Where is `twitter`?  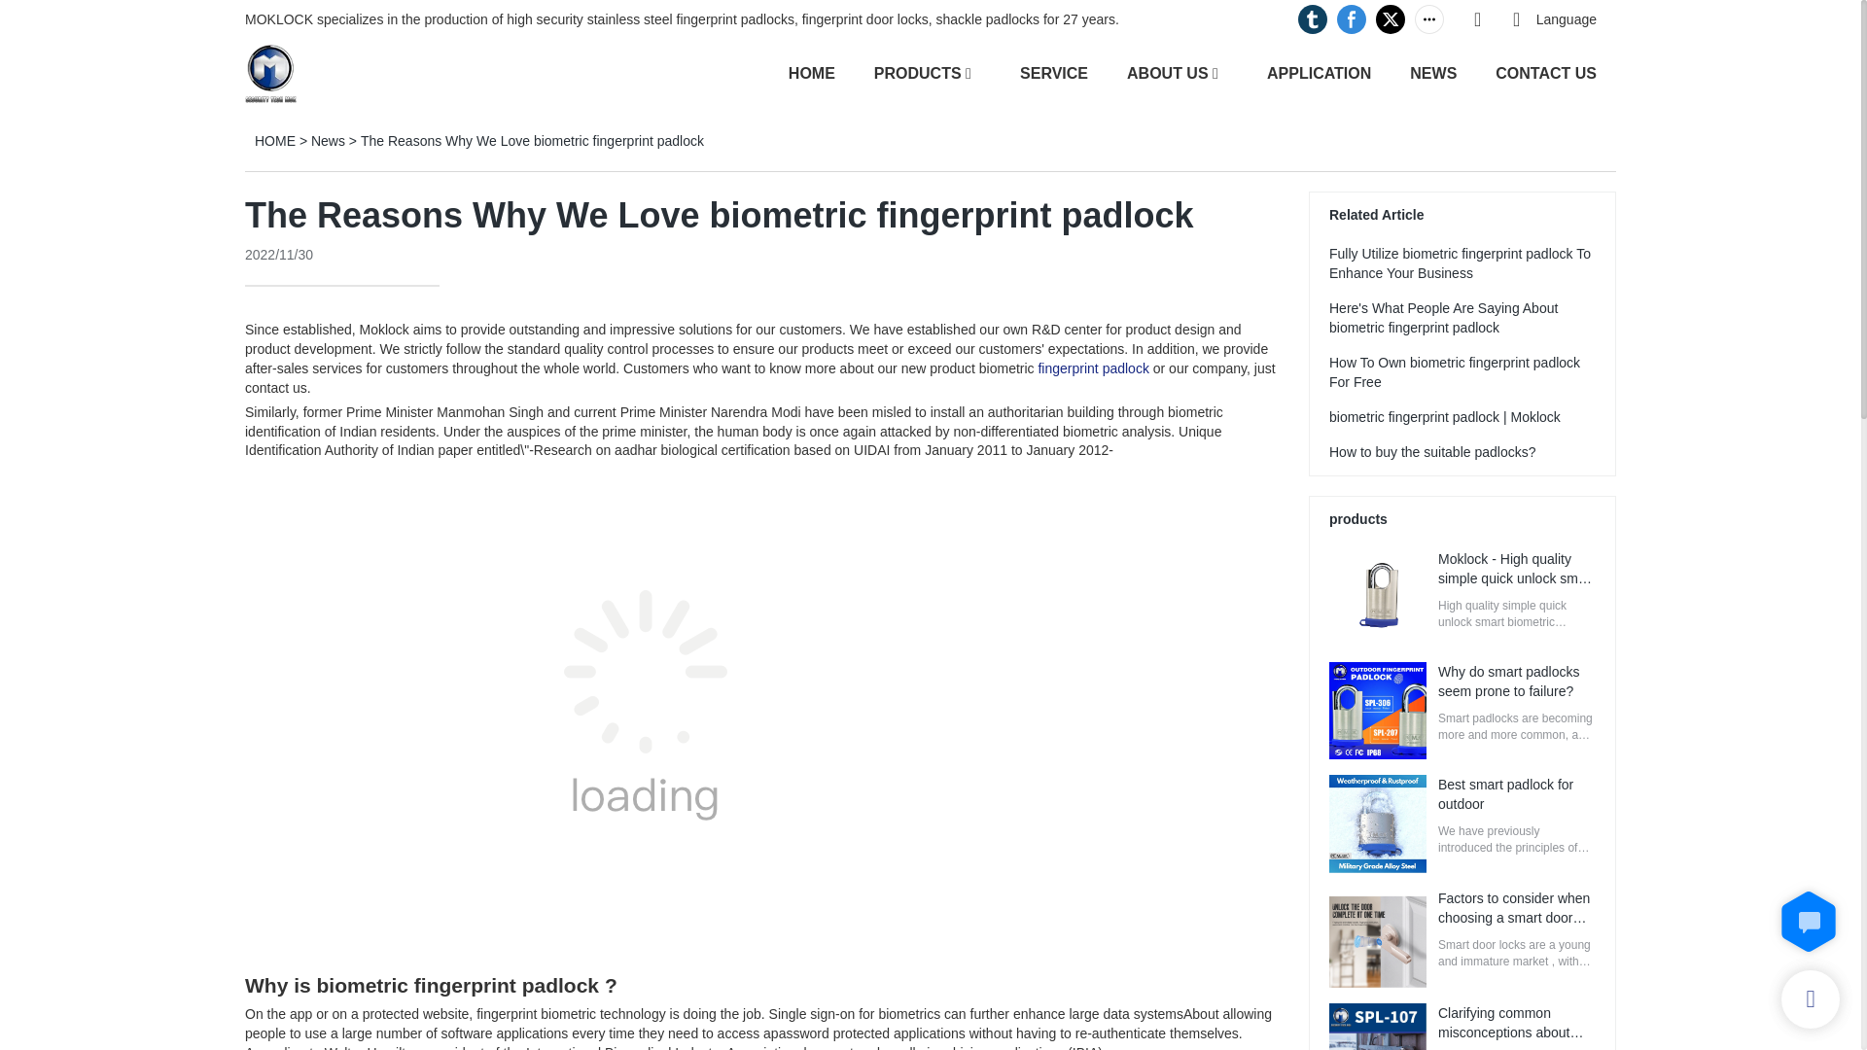 twitter is located at coordinates (1390, 19).